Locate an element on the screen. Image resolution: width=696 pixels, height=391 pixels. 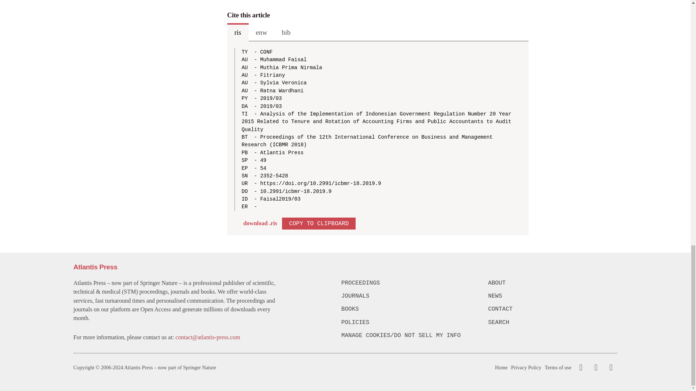
JOURNALS is located at coordinates (406, 296).